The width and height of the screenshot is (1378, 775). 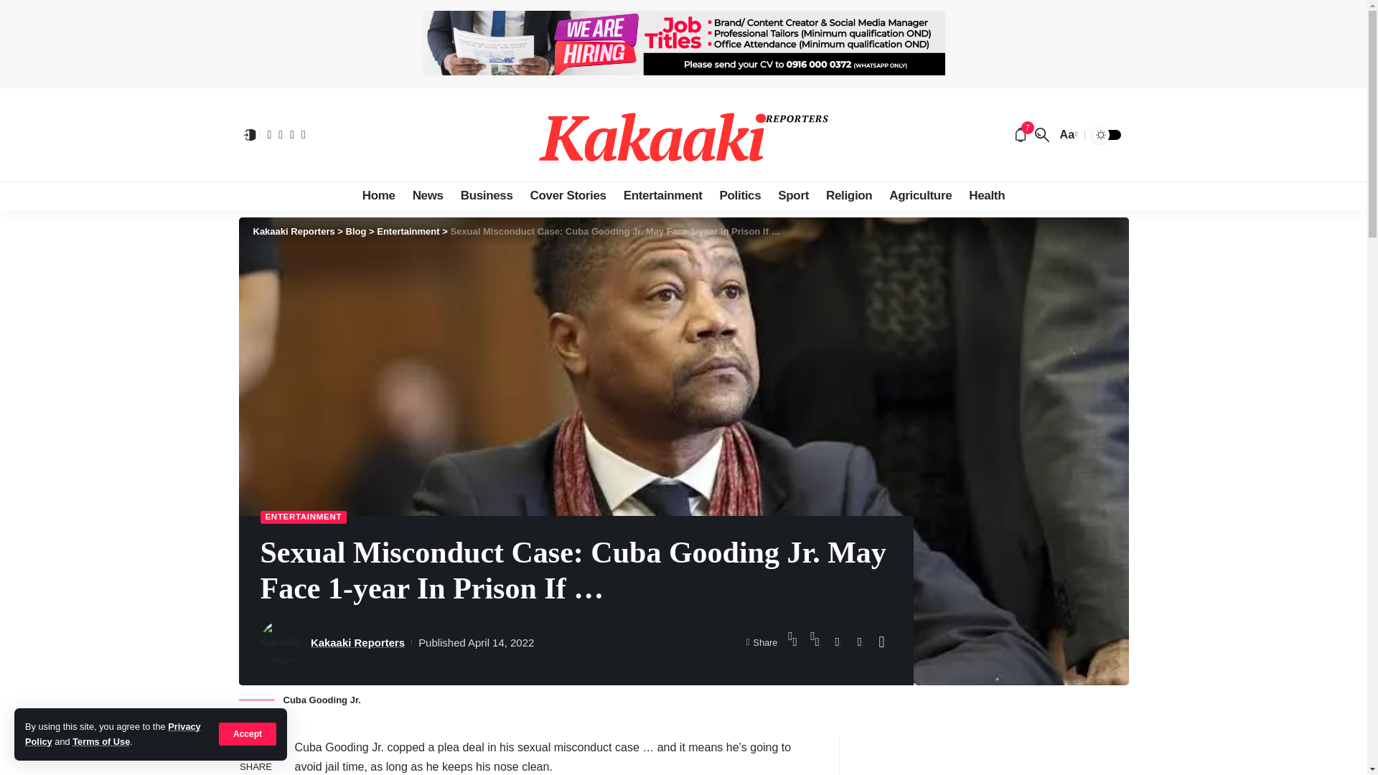 I want to click on Go to the Entertainment Category archives., so click(x=408, y=231).